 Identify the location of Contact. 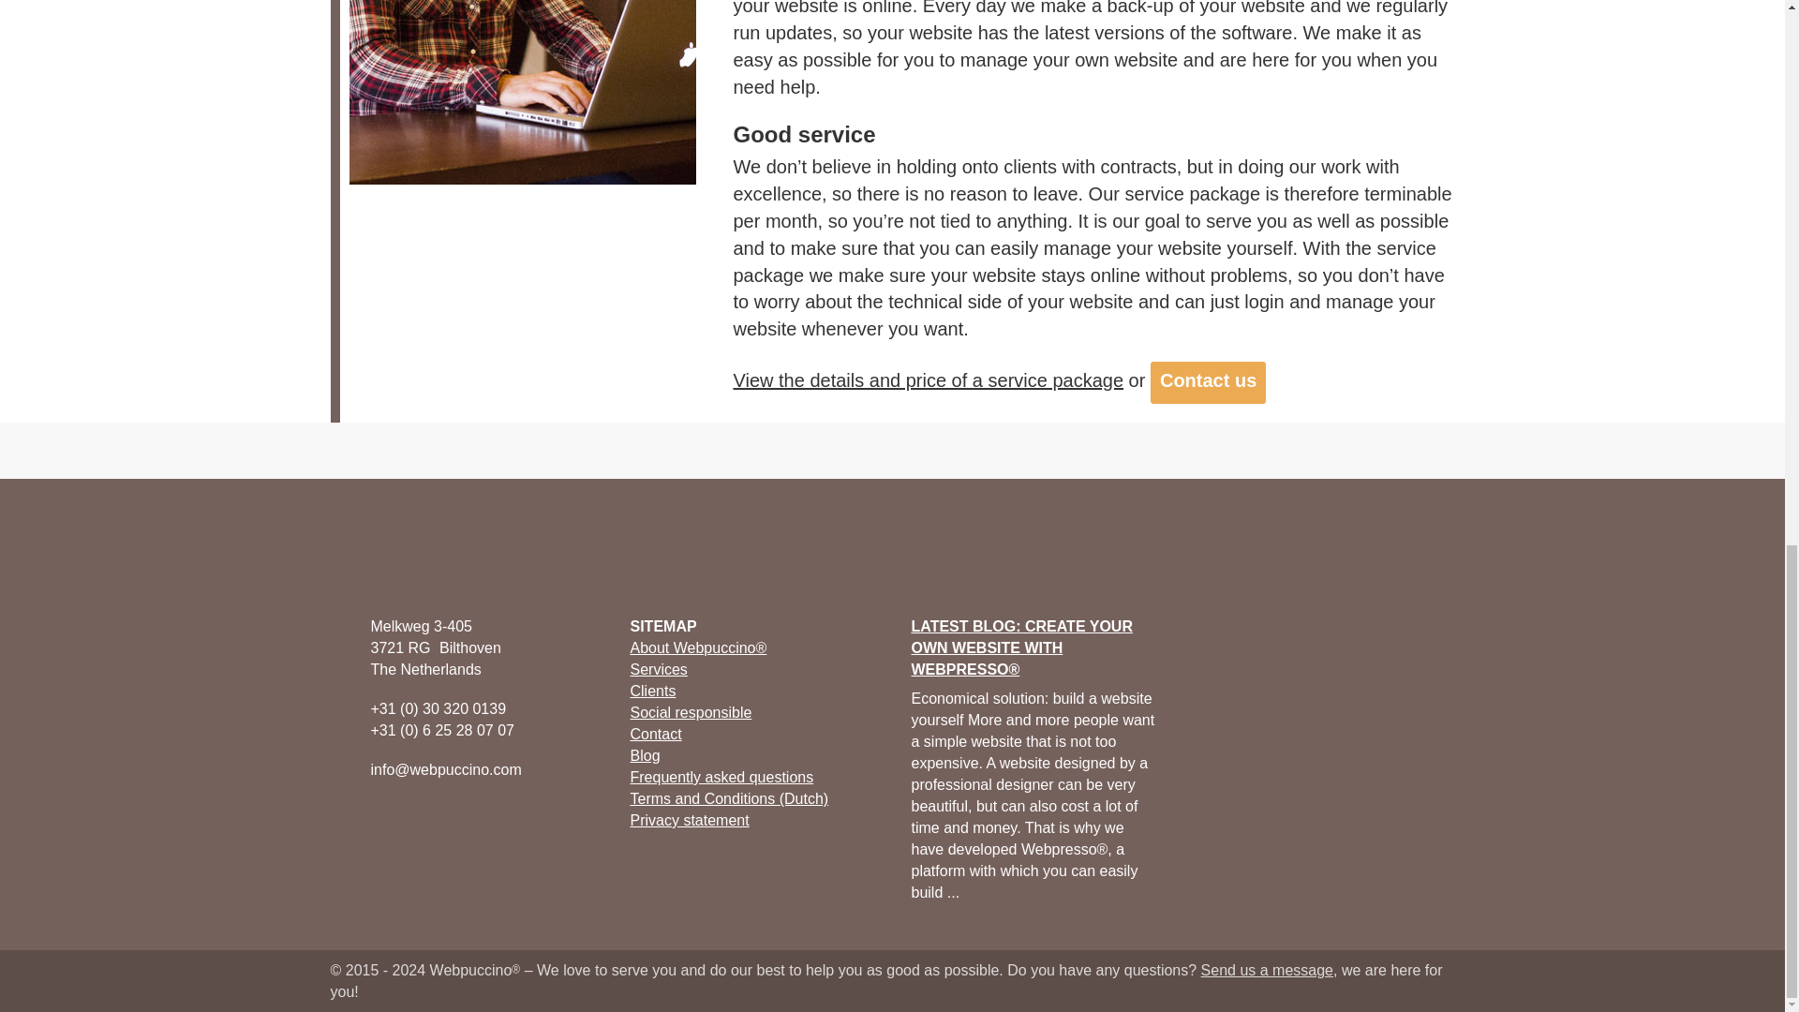
(656, 734).